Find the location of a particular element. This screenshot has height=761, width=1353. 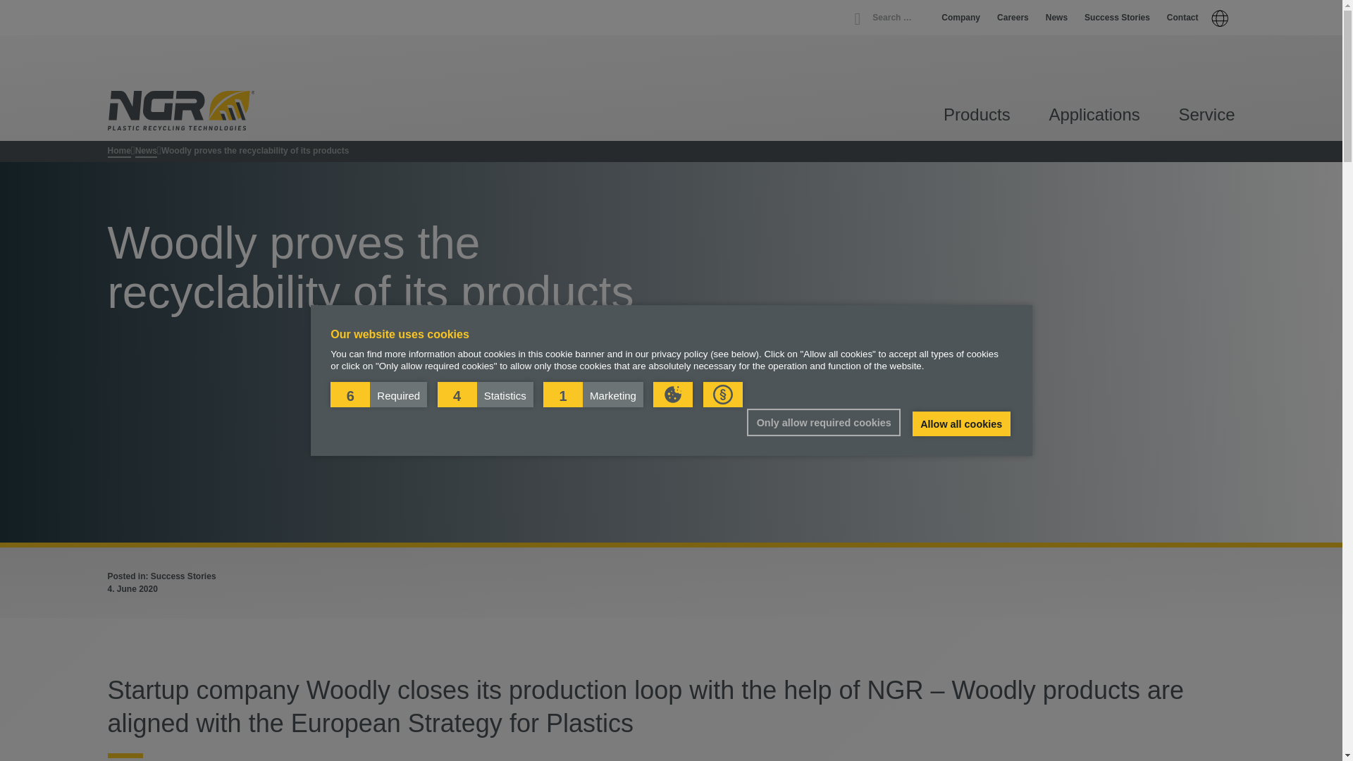

Applications is located at coordinates (1094, 117).